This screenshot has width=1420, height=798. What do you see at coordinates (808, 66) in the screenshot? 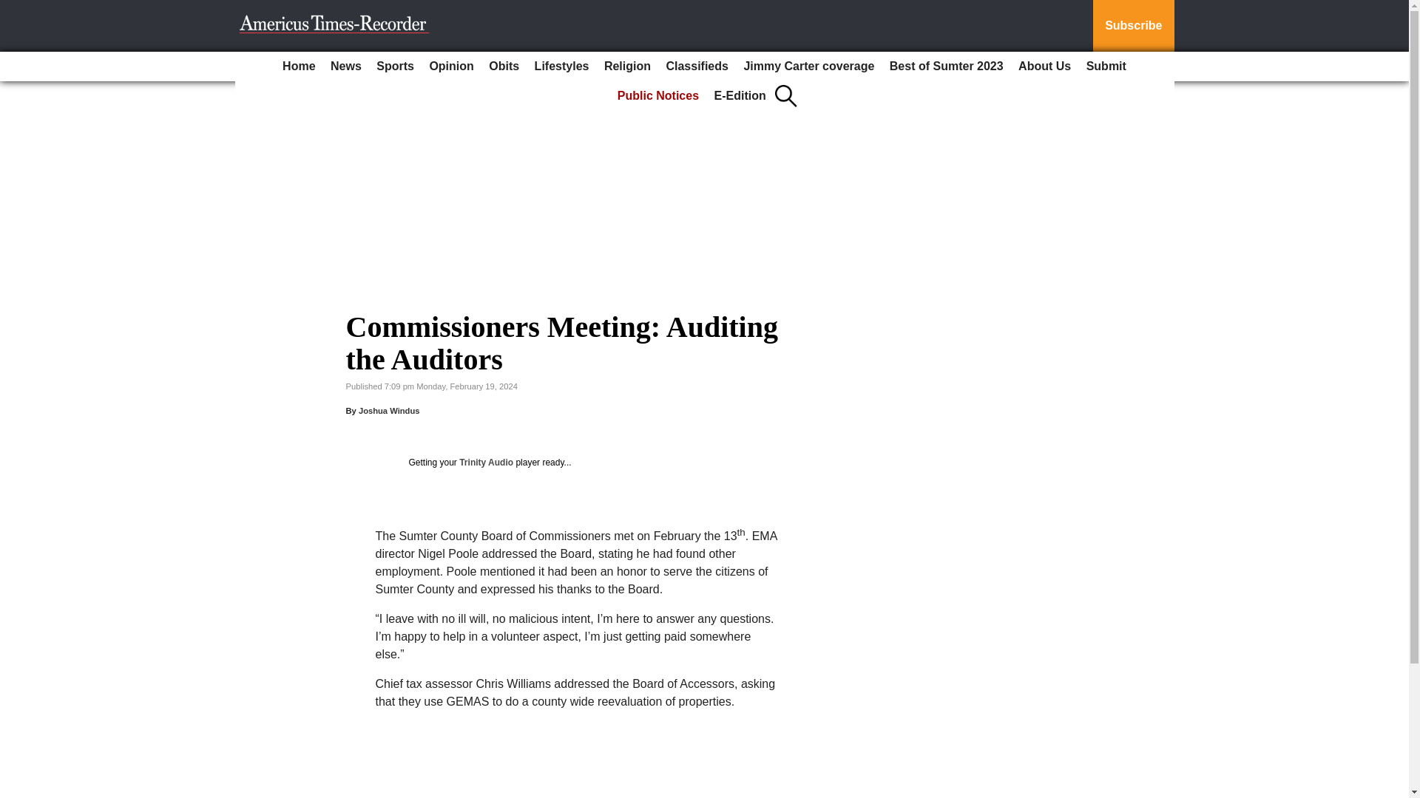
I see `Jimmy Carter coverage` at bounding box center [808, 66].